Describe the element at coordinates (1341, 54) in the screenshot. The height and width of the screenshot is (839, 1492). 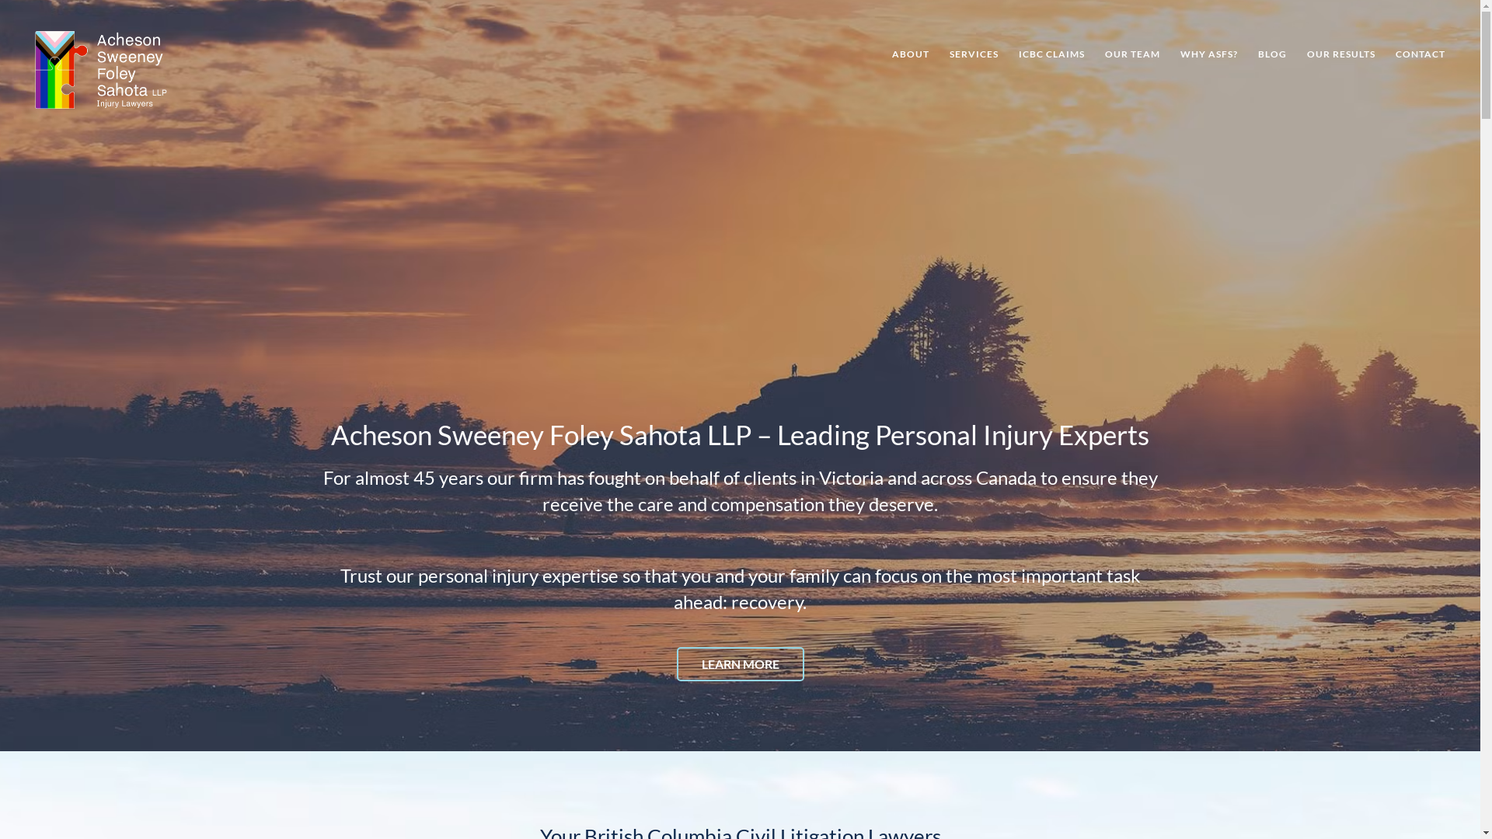
I see `OUR RESULTS` at that location.